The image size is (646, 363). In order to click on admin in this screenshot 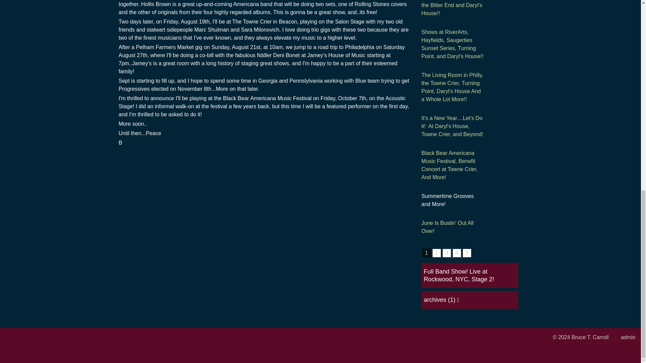, I will do `click(628, 337)`.